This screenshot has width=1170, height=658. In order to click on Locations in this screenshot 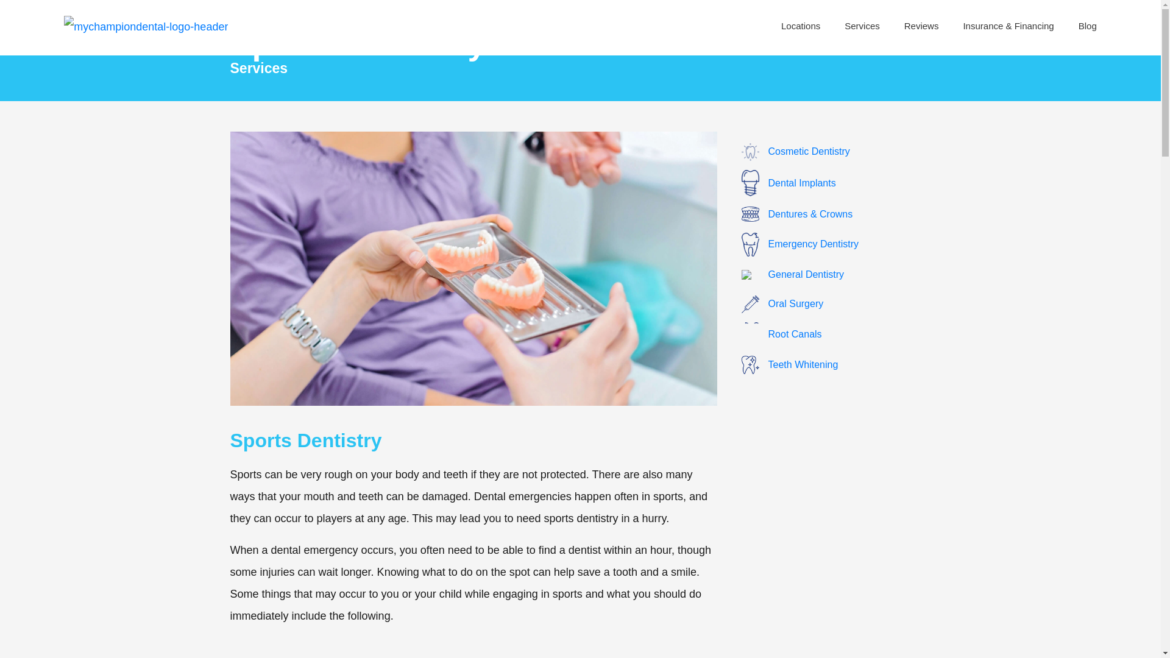, I will do `click(800, 26)`.